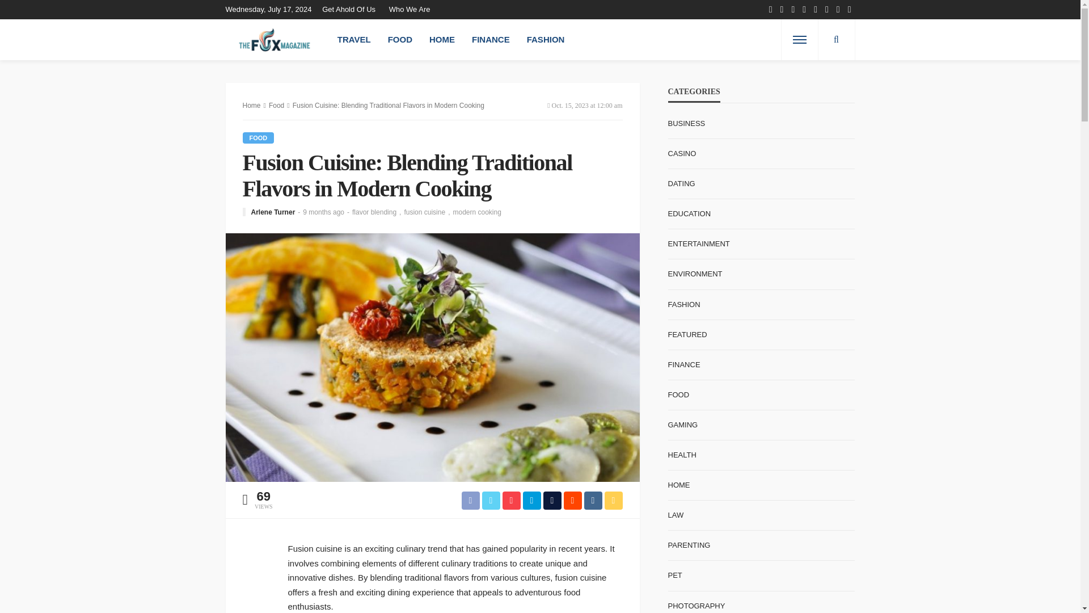 The width and height of the screenshot is (1089, 613). What do you see at coordinates (546, 39) in the screenshot?
I see `FASHION` at bounding box center [546, 39].